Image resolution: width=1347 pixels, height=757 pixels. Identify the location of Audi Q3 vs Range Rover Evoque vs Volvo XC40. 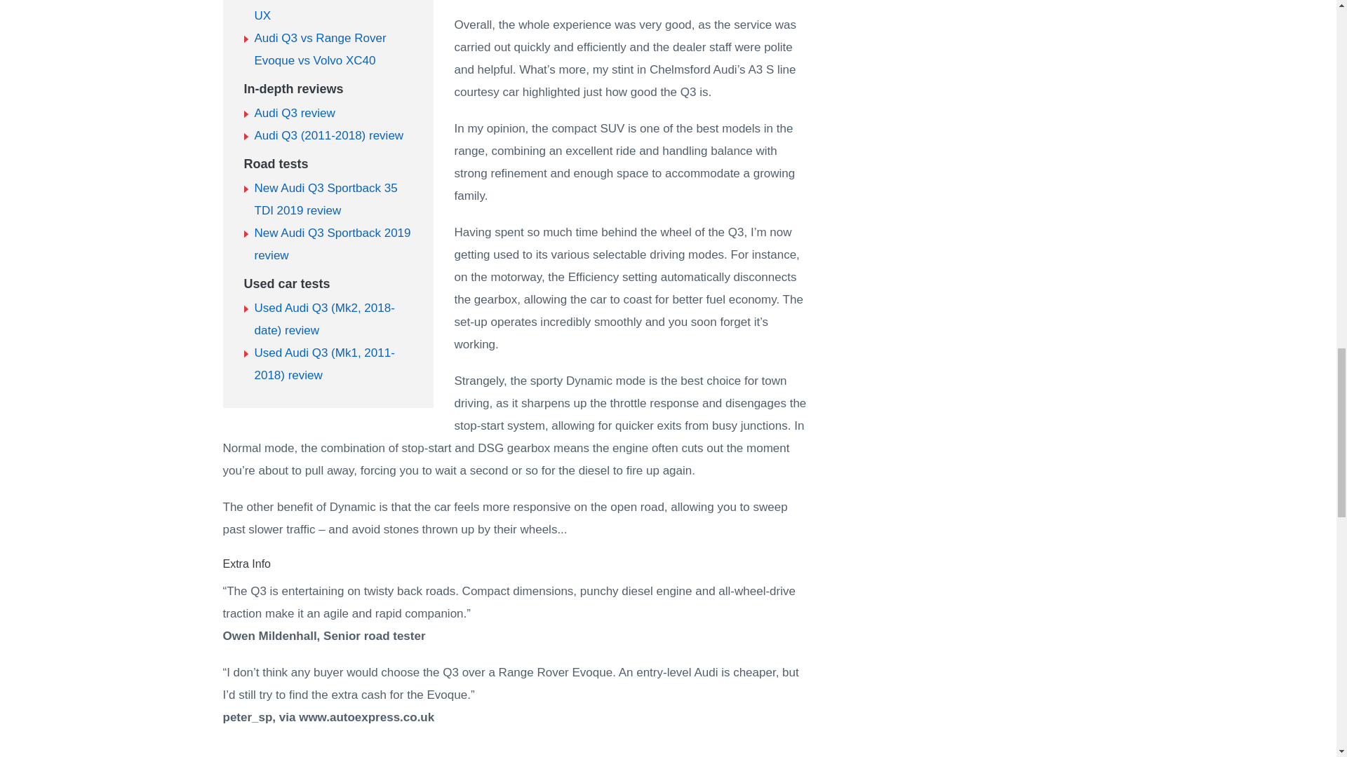
(320, 49).